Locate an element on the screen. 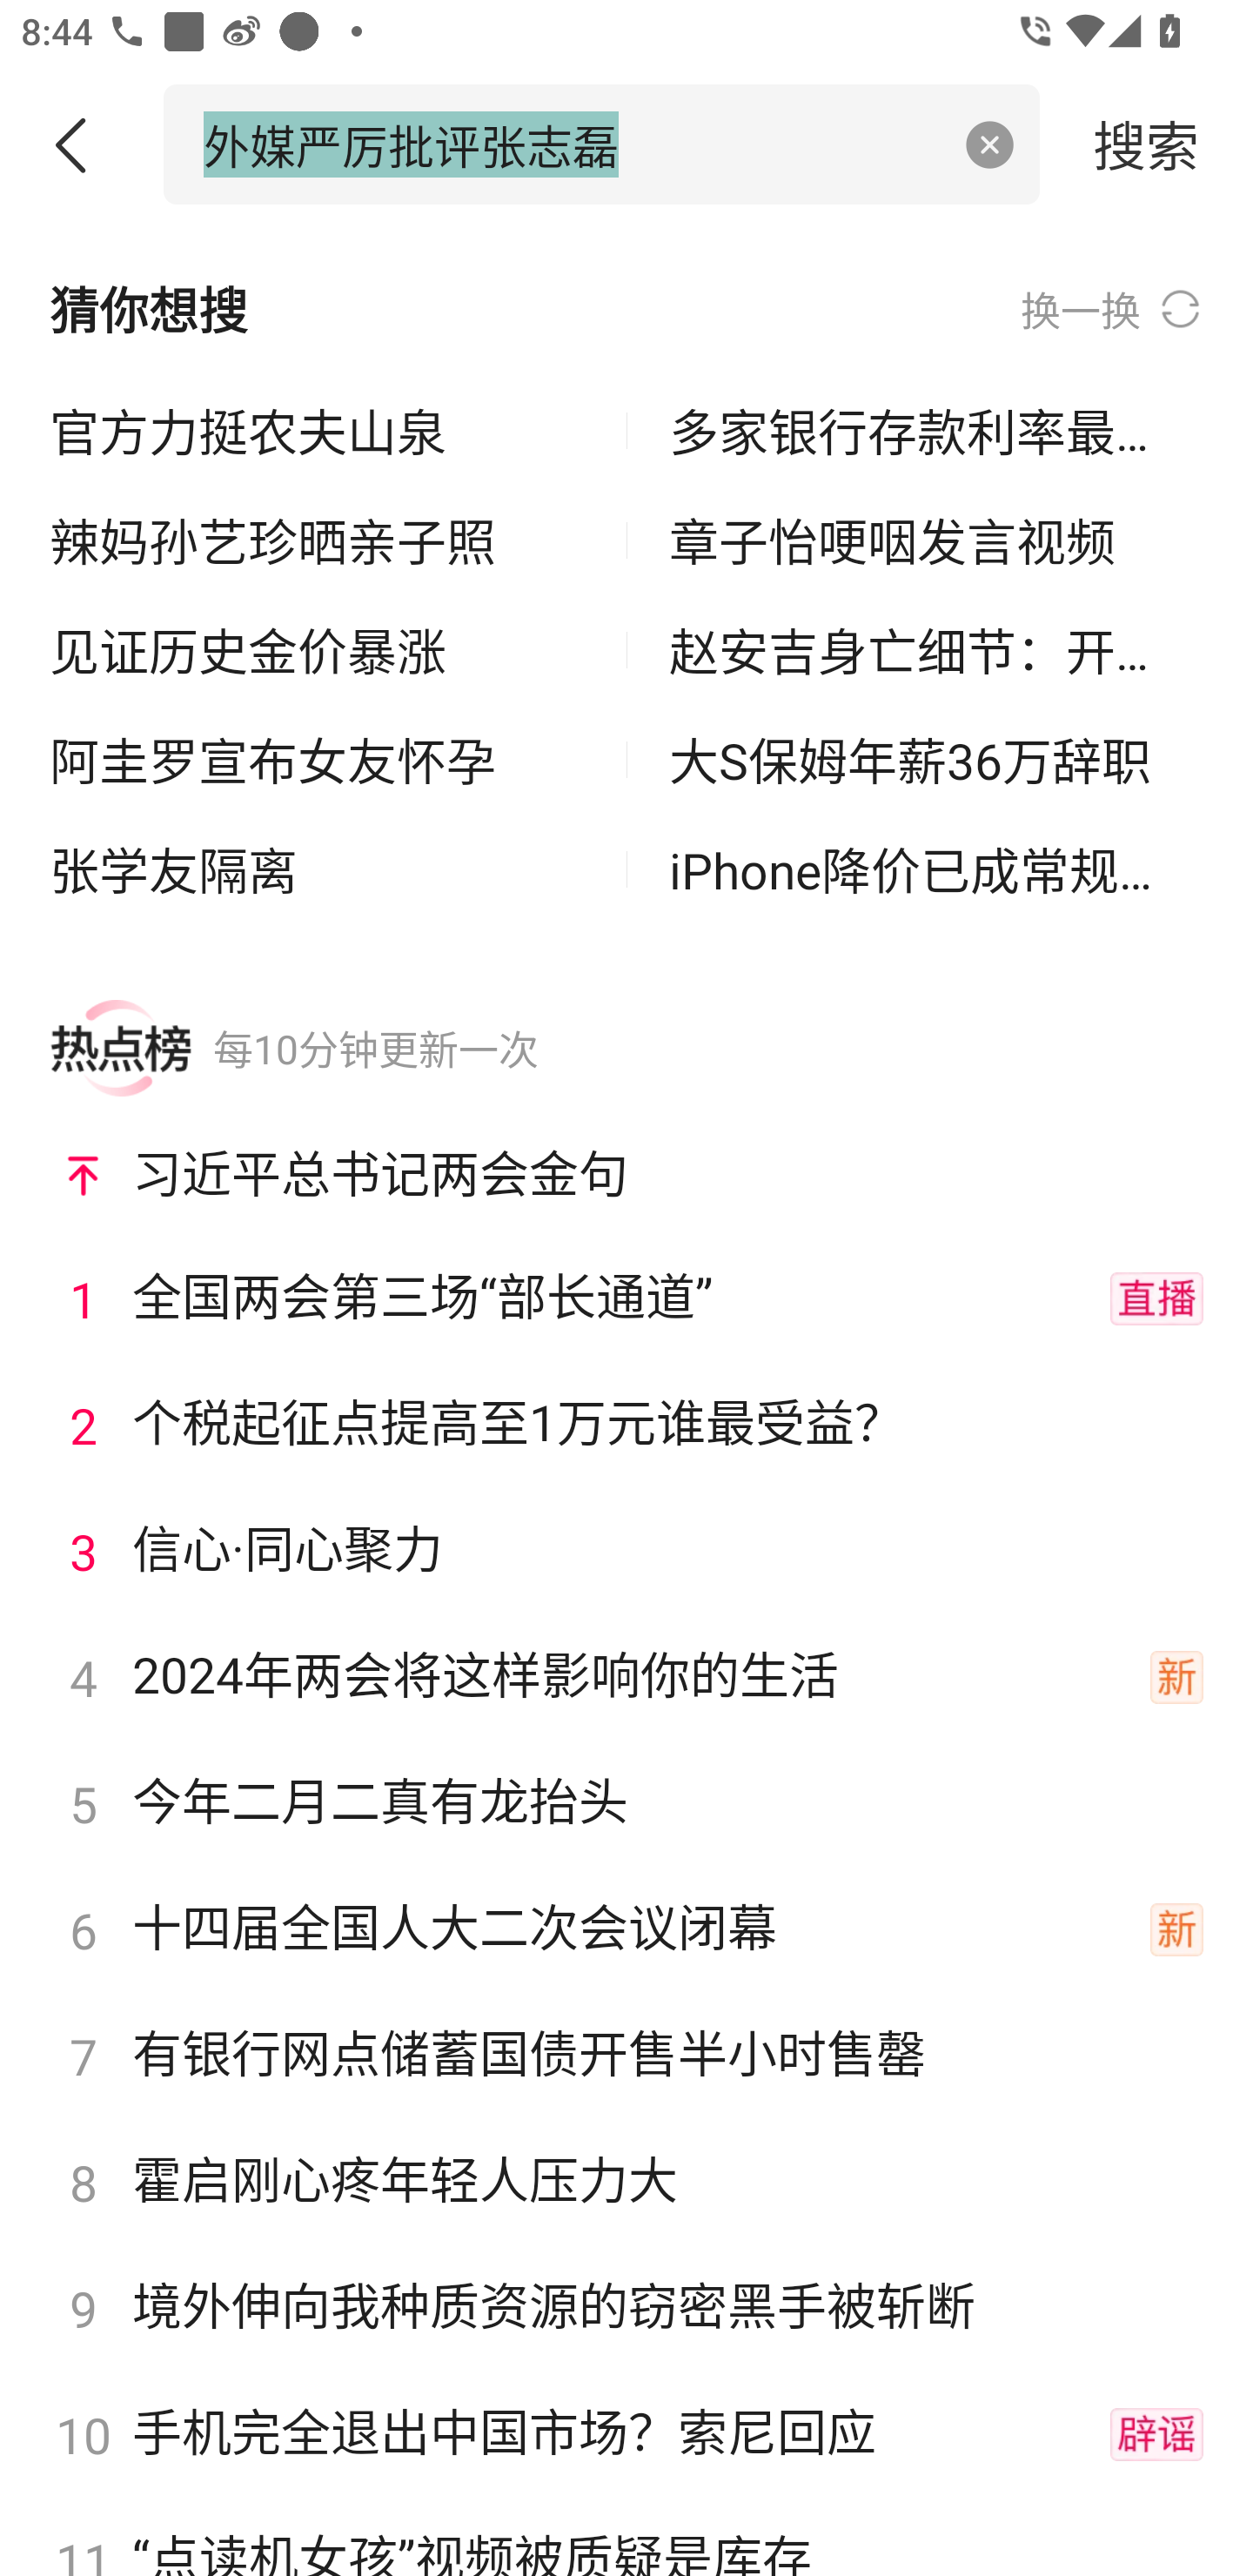  搜索 is located at coordinates (1147, 144).